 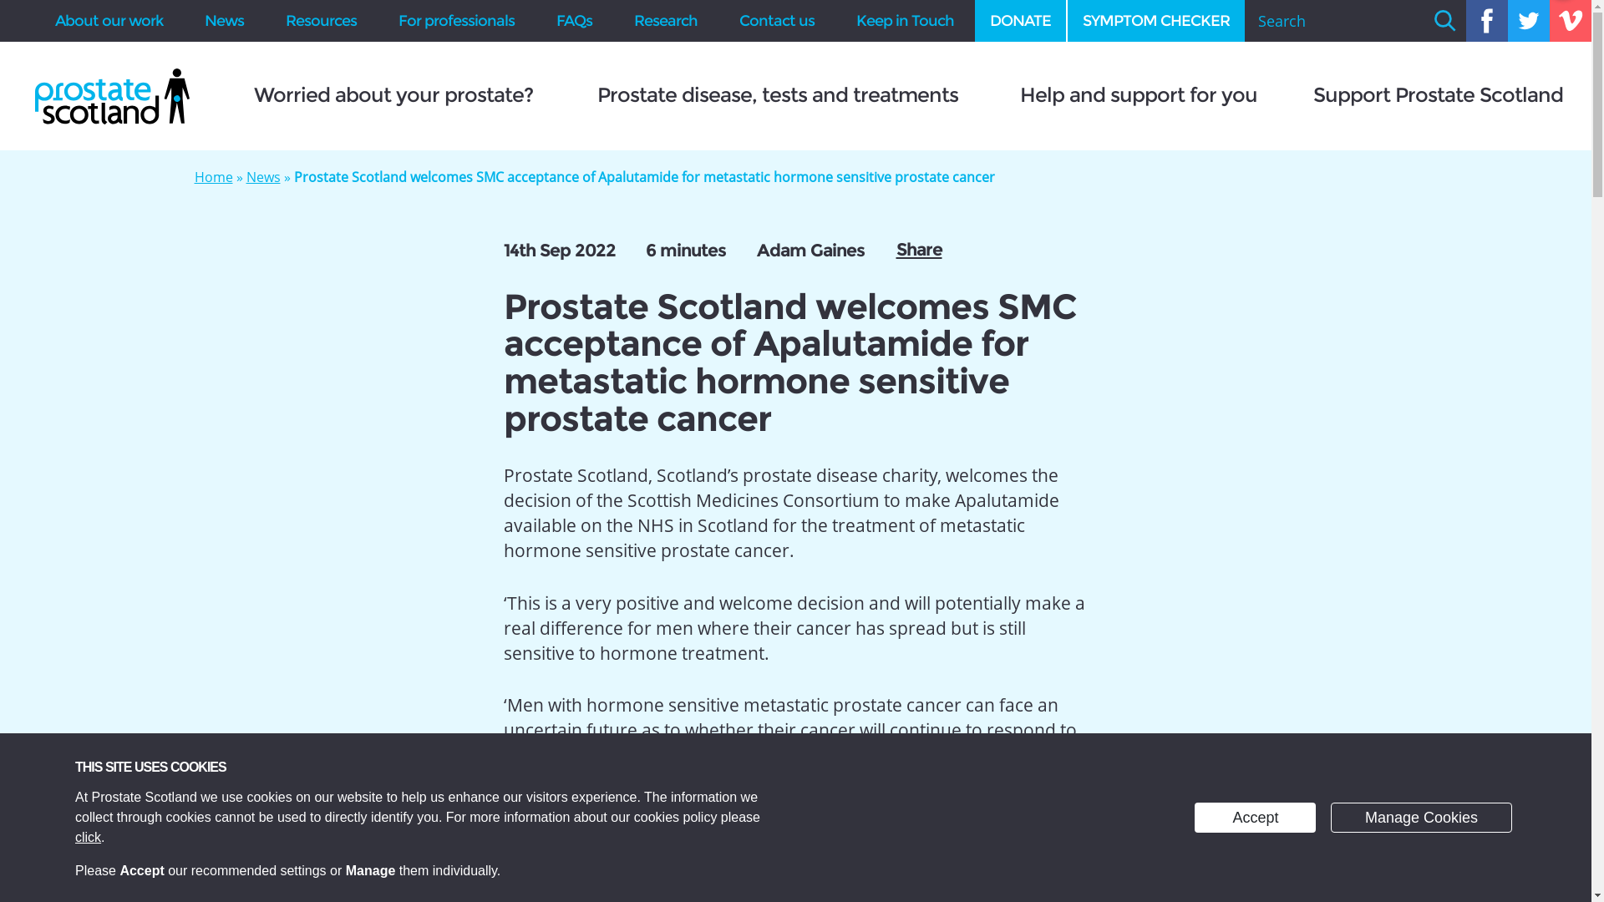 What do you see at coordinates (213, 176) in the screenshot?
I see `Home` at bounding box center [213, 176].